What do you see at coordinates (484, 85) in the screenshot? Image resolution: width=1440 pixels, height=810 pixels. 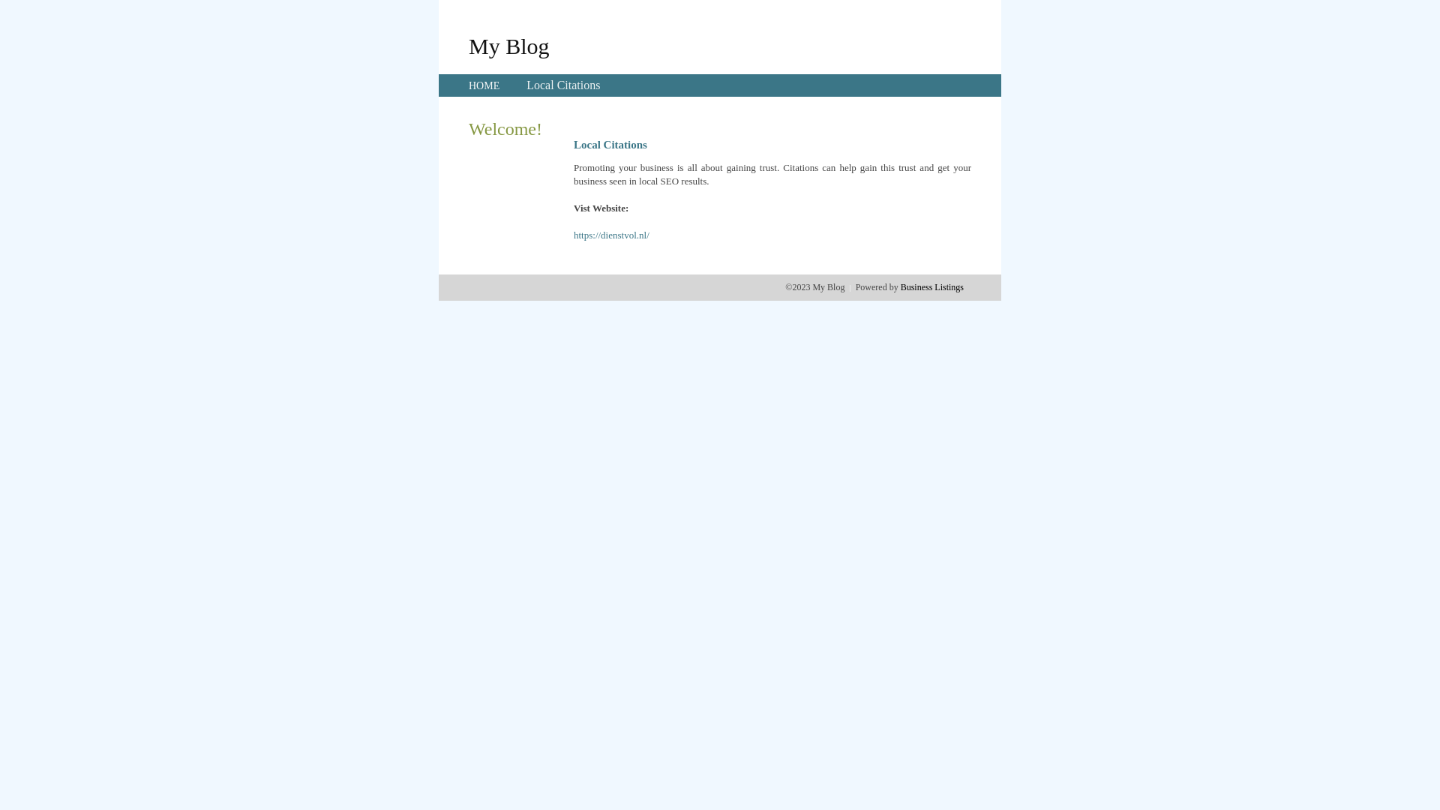 I see `HOME` at bounding box center [484, 85].